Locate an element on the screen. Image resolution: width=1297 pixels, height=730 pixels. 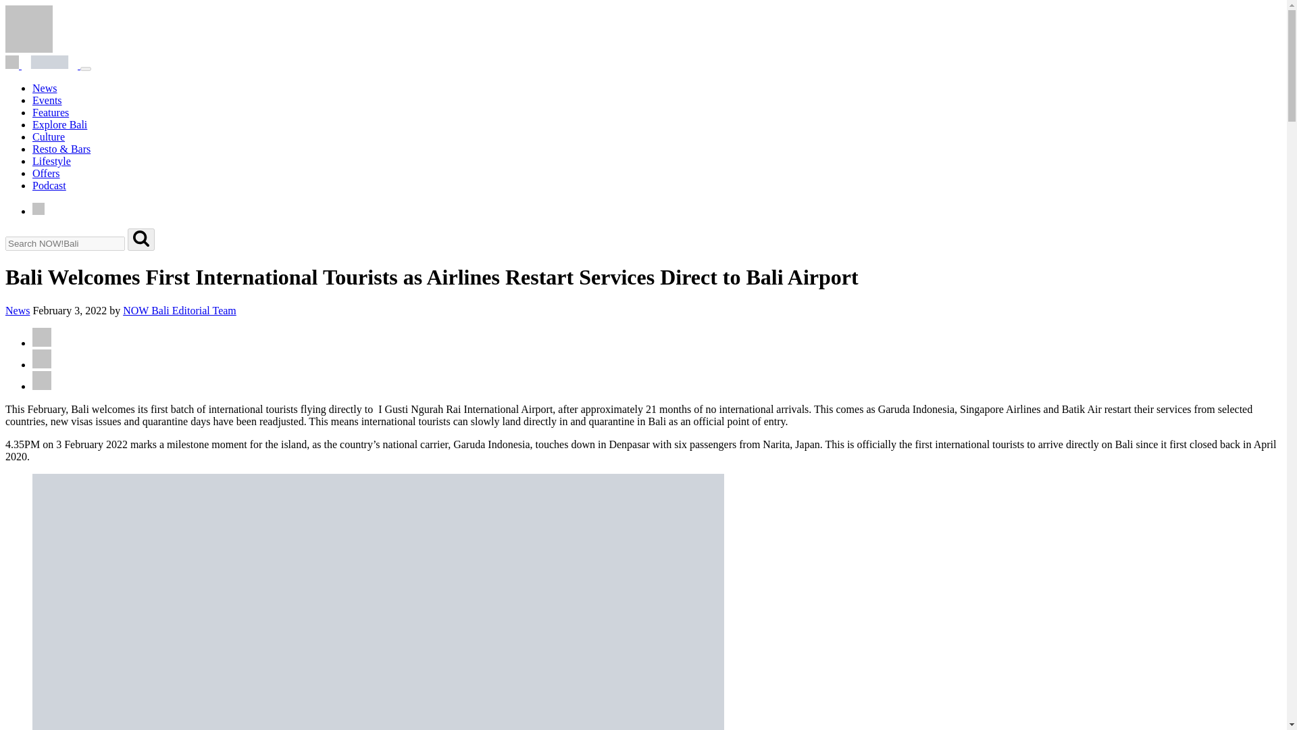
NOW Bali Editorial Team is located at coordinates (180, 310).